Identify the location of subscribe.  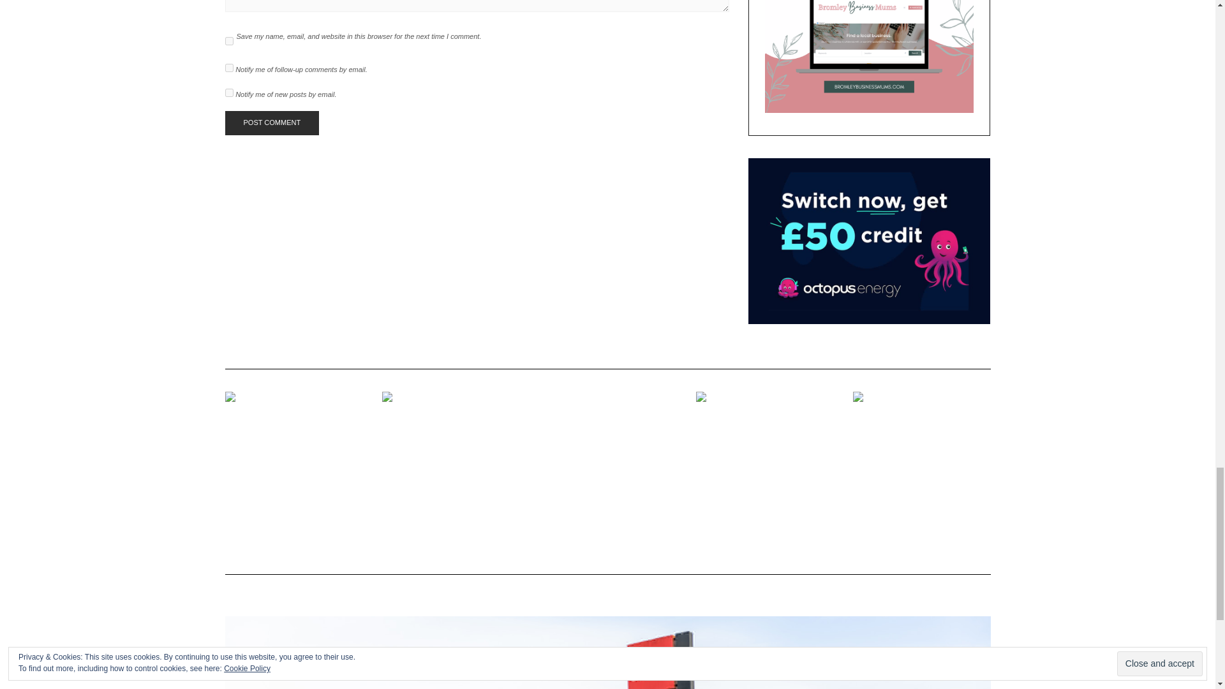
(228, 93).